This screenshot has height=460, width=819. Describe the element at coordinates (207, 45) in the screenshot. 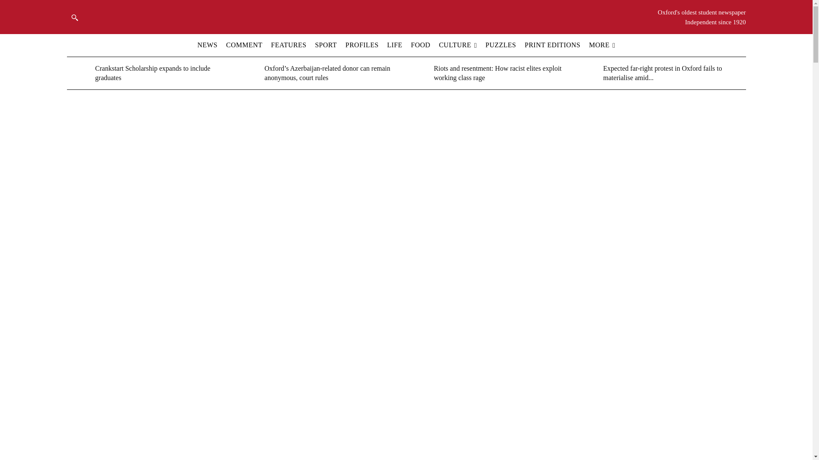

I see `NEWS` at that location.